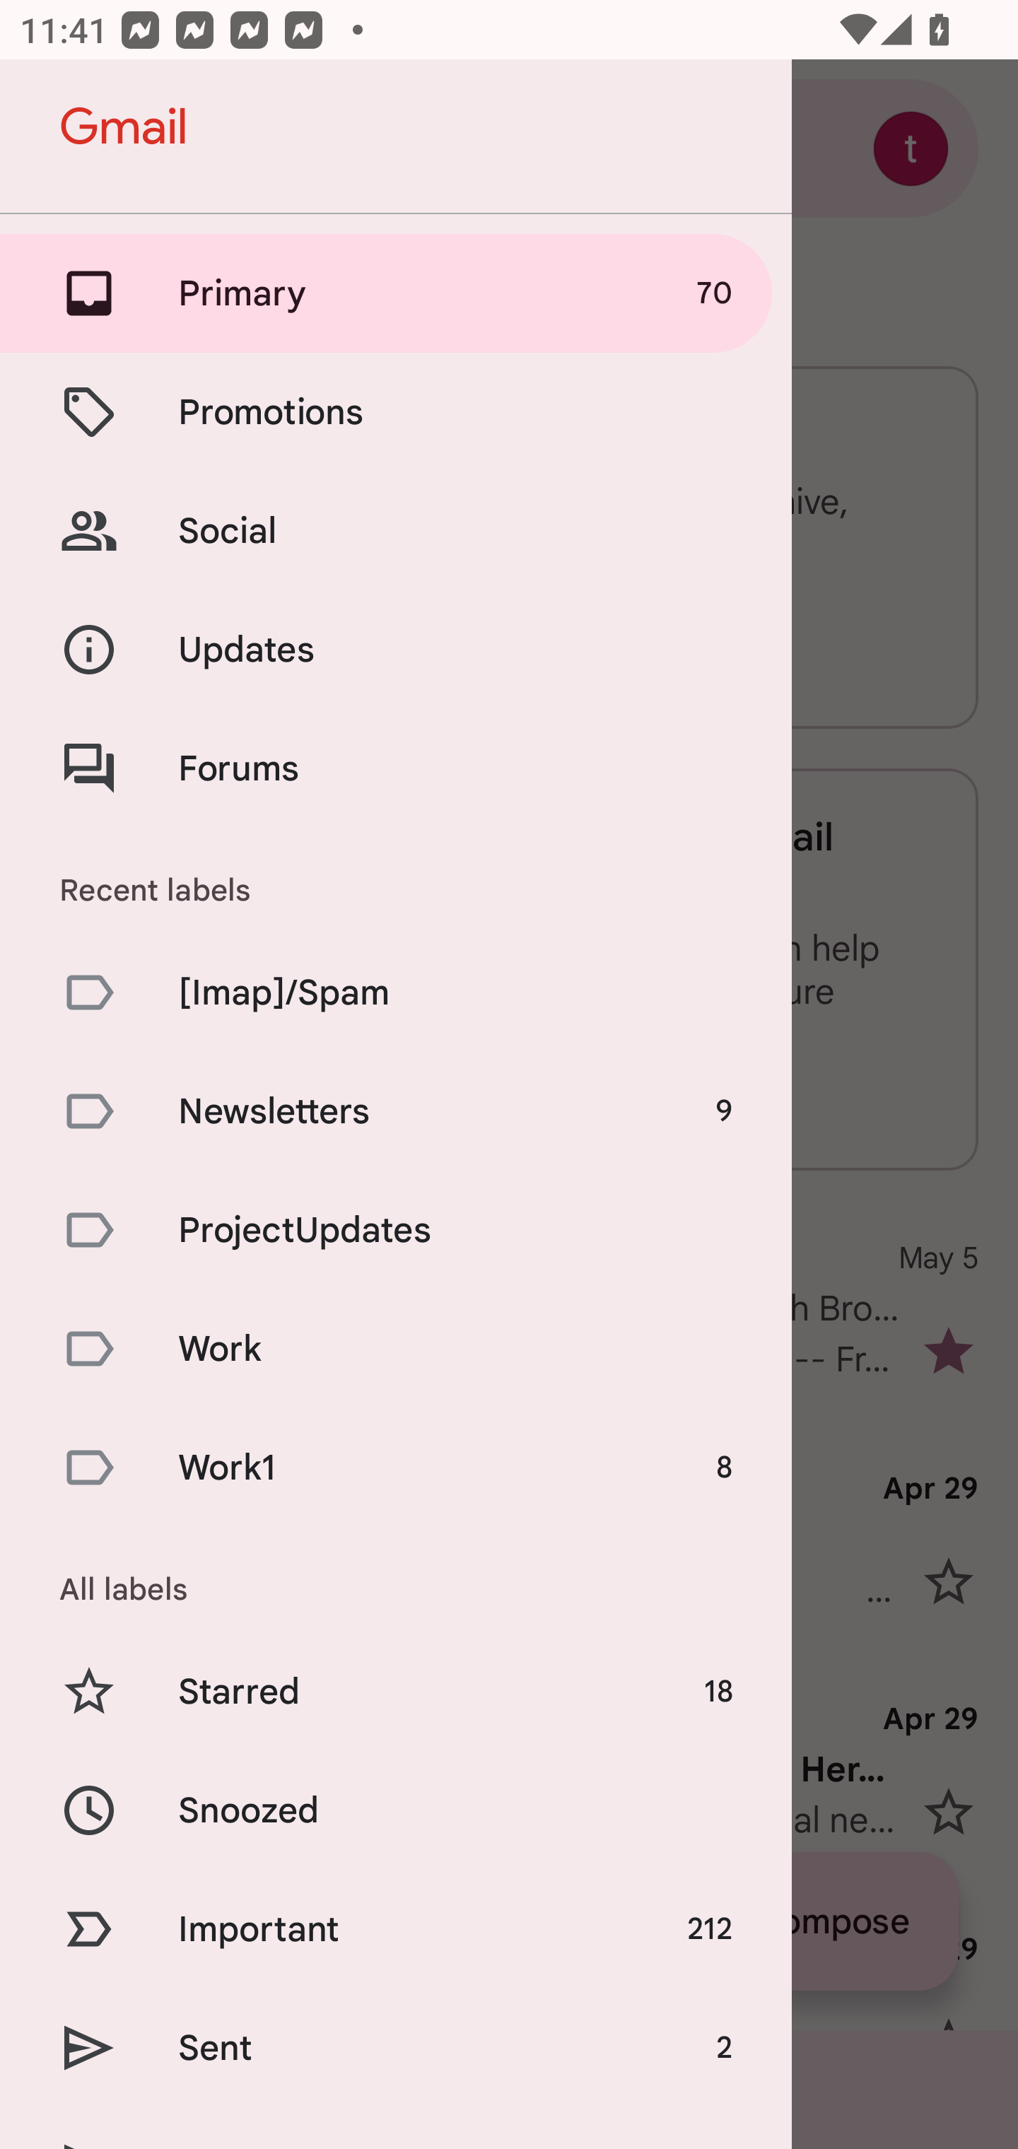 This screenshot has width=1018, height=2149. I want to click on Important 212, so click(396, 1928).